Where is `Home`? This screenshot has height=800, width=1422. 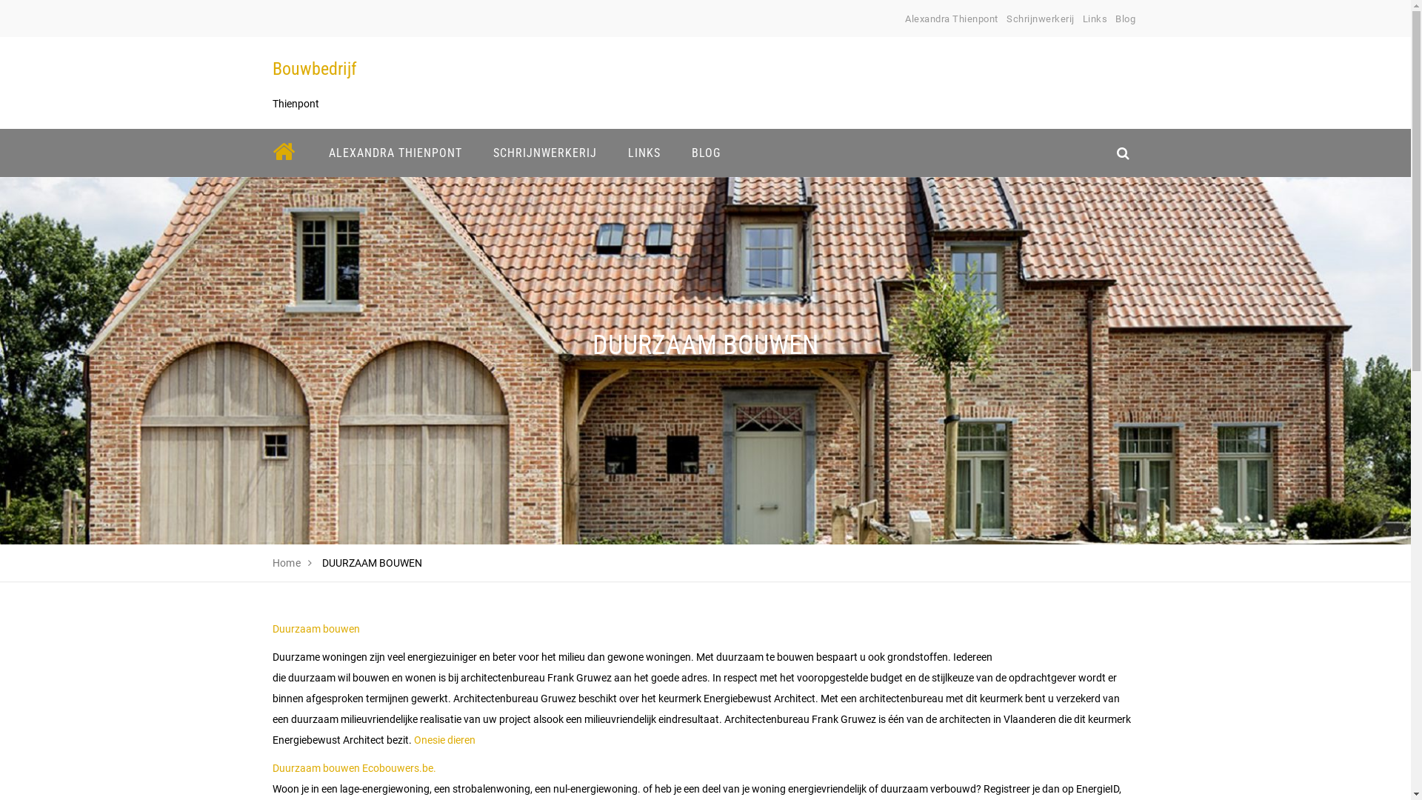 Home is located at coordinates (287, 563).